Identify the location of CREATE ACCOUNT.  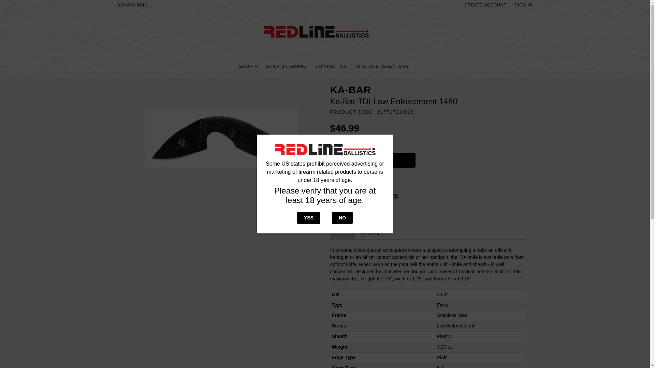
(485, 5).